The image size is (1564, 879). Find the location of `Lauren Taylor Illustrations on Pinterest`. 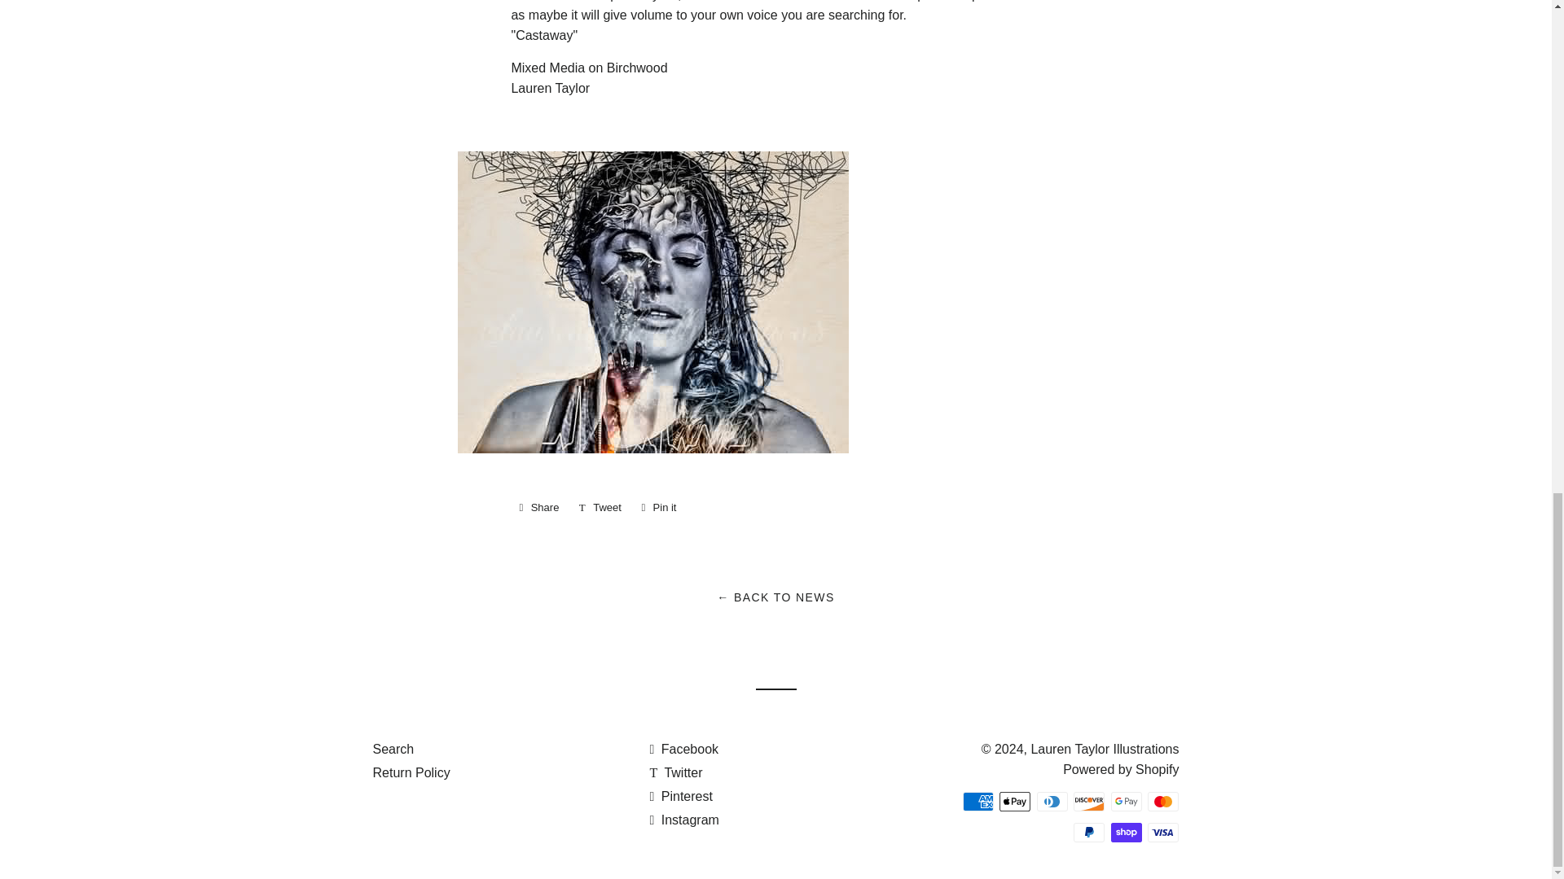

Lauren Taylor Illustrations on Pinterest is located at coordinates (679, 796).